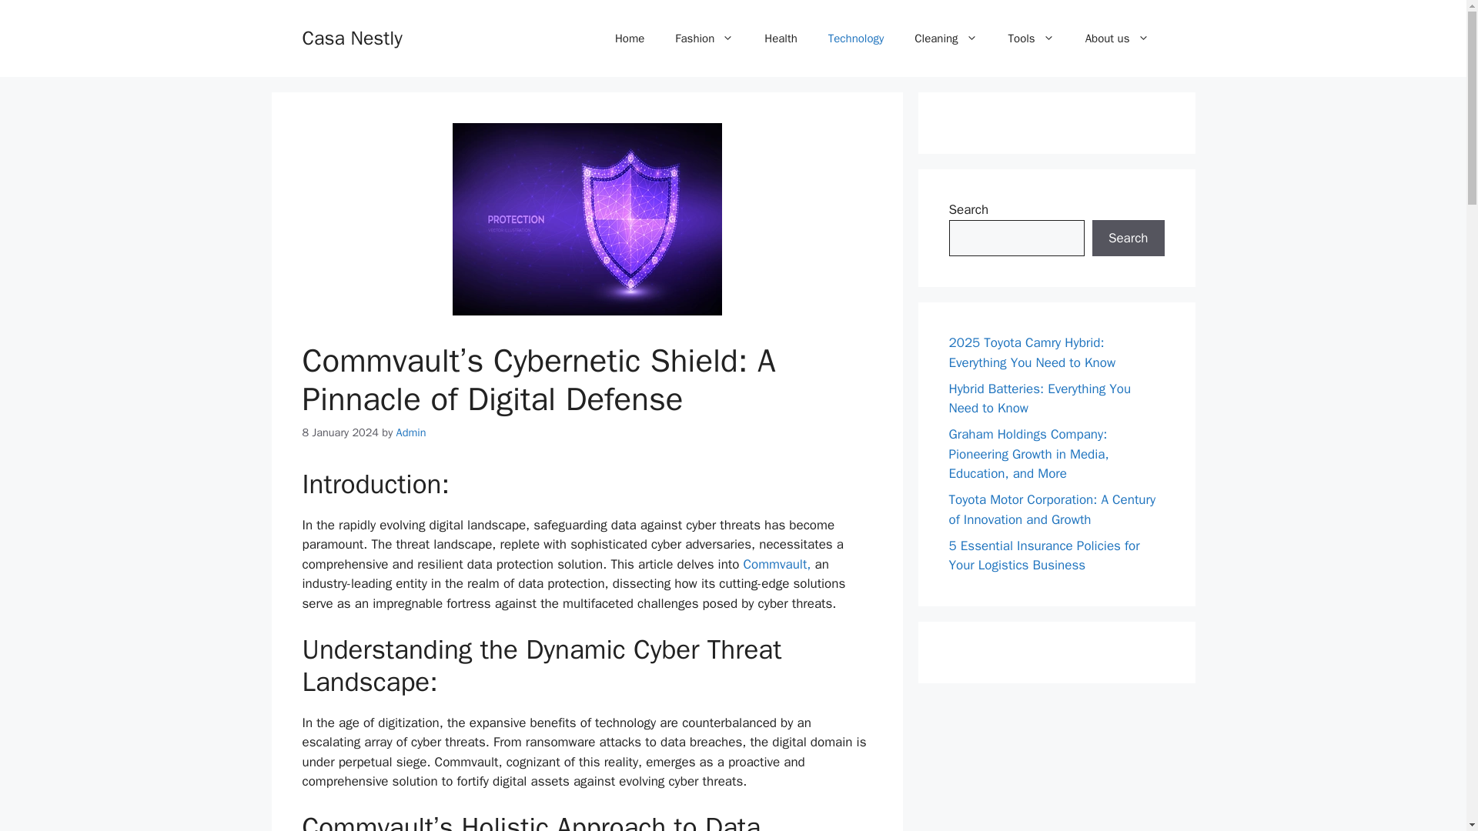 This screenshot has height=831, width=1478. I want to click on 2025 Toyota Camry Hybrid: Everything You Need to Know, so click(1032, 352).